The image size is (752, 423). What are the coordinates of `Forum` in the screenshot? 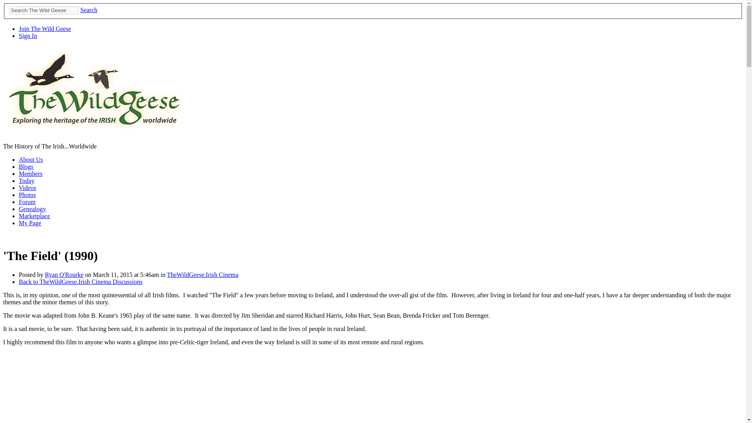 It's located at (27, 201).